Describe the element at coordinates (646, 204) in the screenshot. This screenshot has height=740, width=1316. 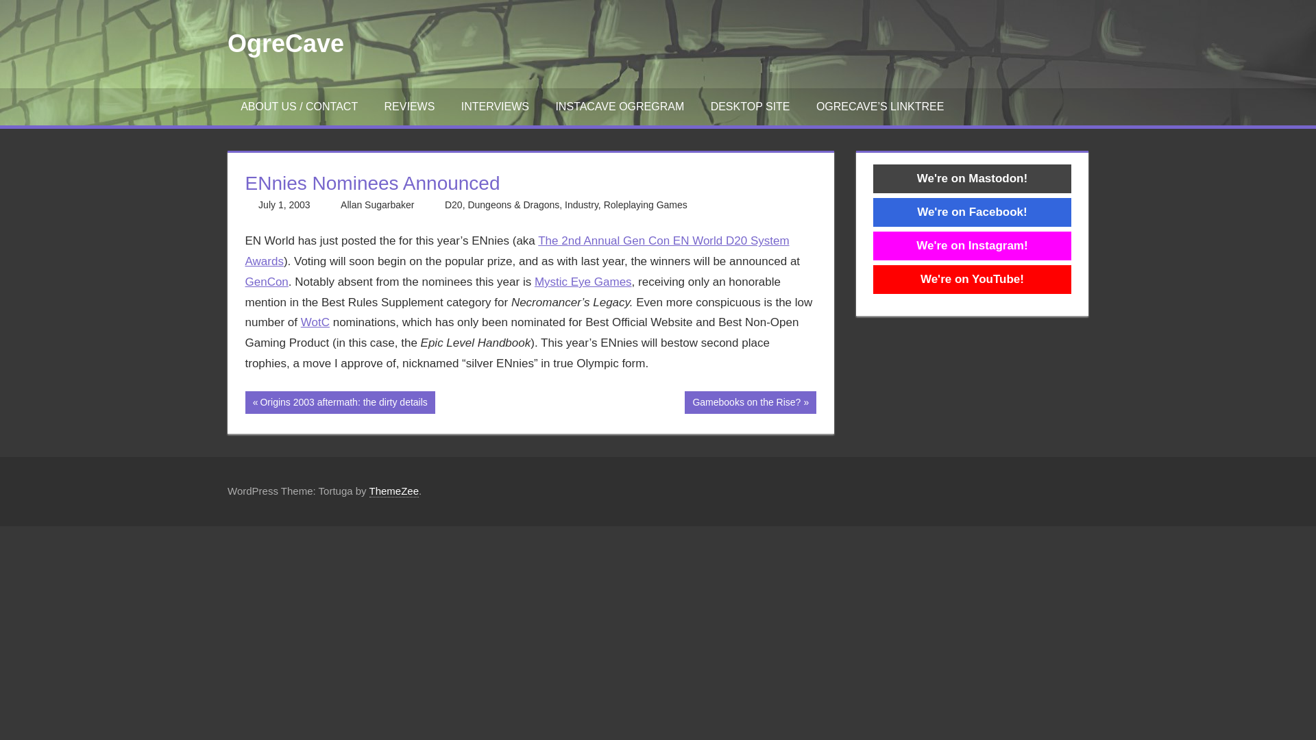
I see `11:07 am` at that location.